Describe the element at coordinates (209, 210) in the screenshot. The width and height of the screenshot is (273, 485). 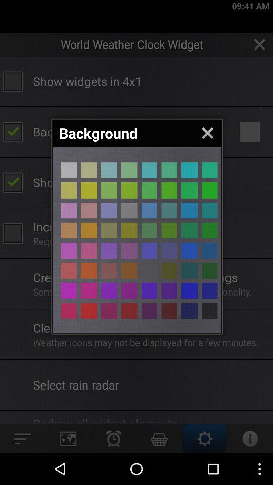
I see `box` at that location.